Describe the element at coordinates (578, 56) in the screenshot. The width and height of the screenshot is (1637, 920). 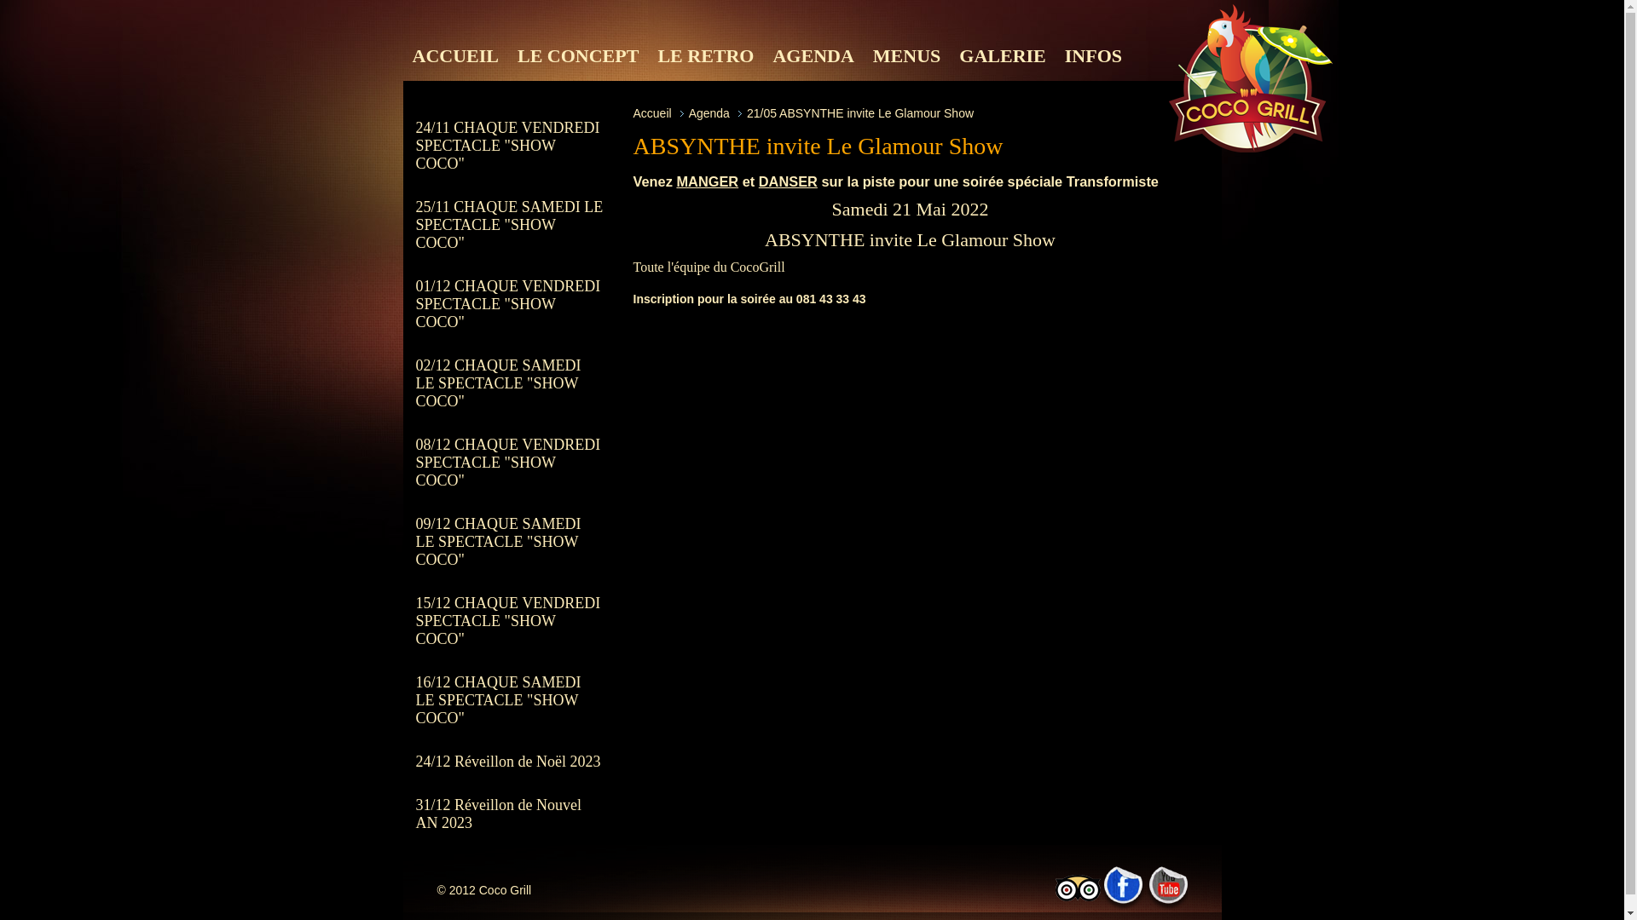
I see `LE CONCEPT` at that location.